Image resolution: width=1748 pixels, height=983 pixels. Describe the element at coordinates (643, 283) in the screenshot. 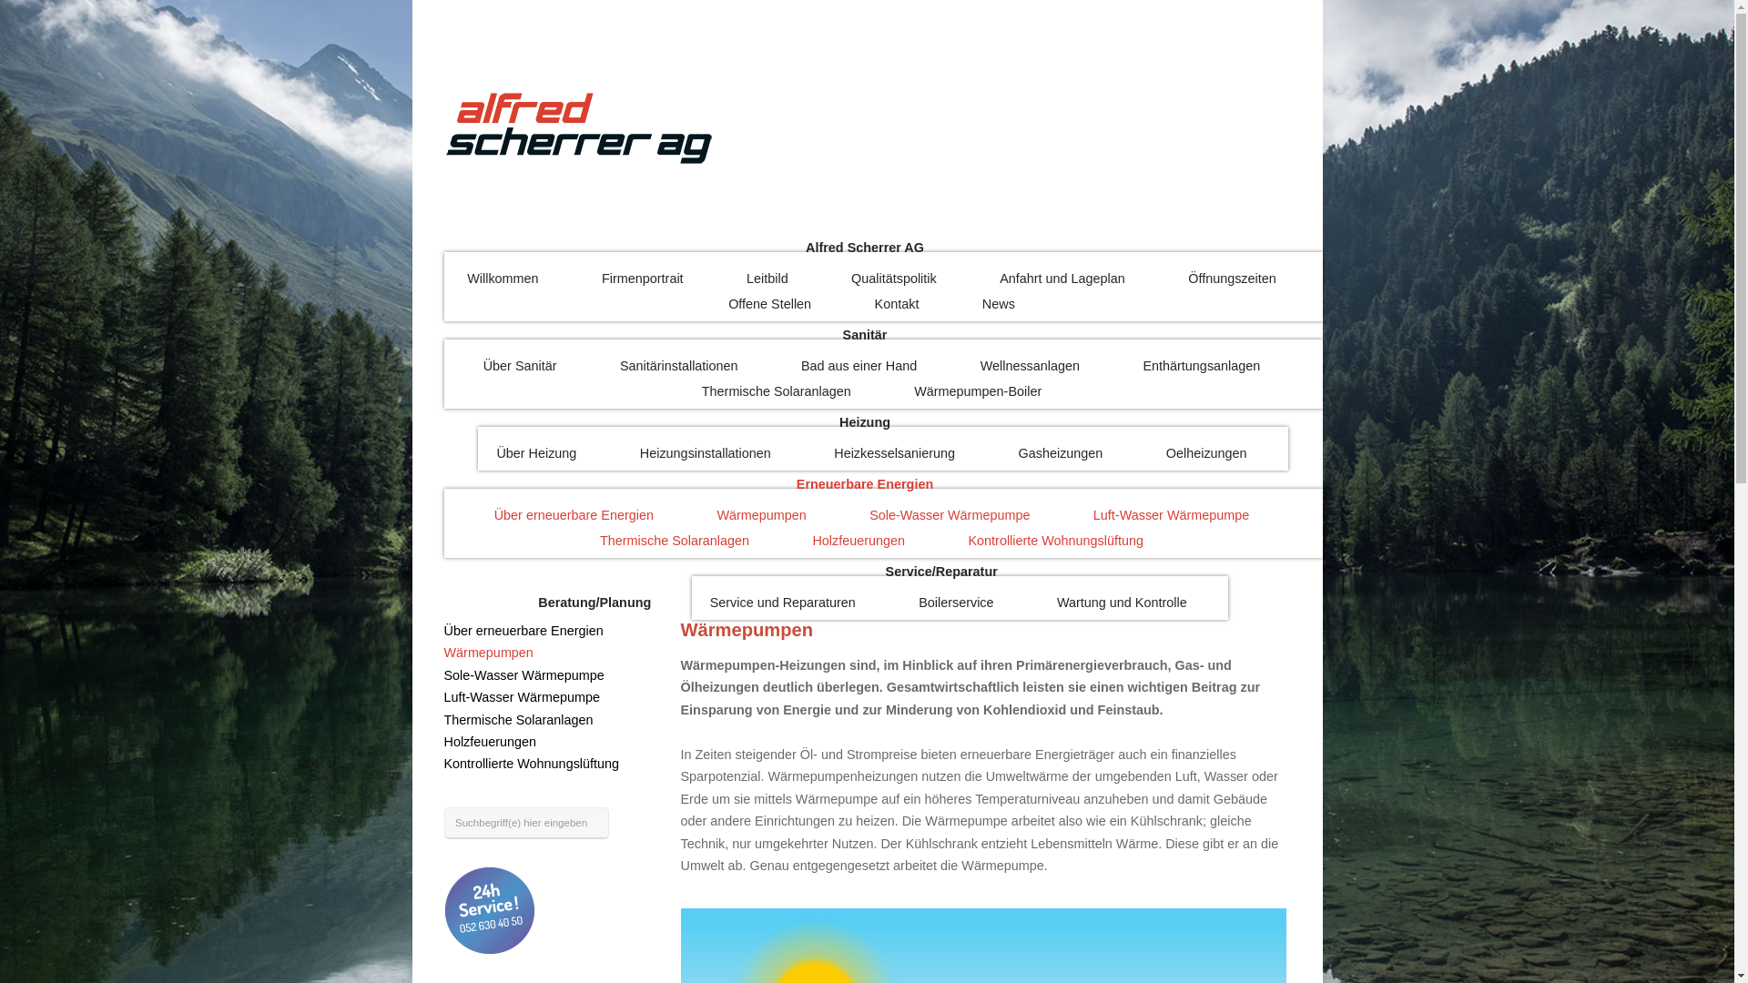

I see `Firmenportrait` at that location.